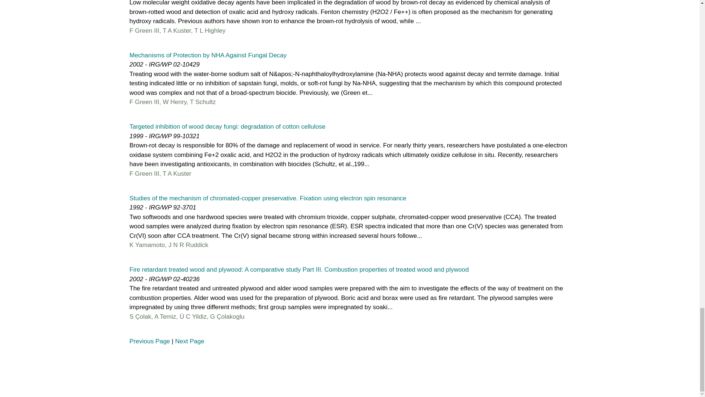 This screenshot has height=397, width=705. Describe the element at coordinates (189, 341) in the screenshot. I see `Next Page` at that location.